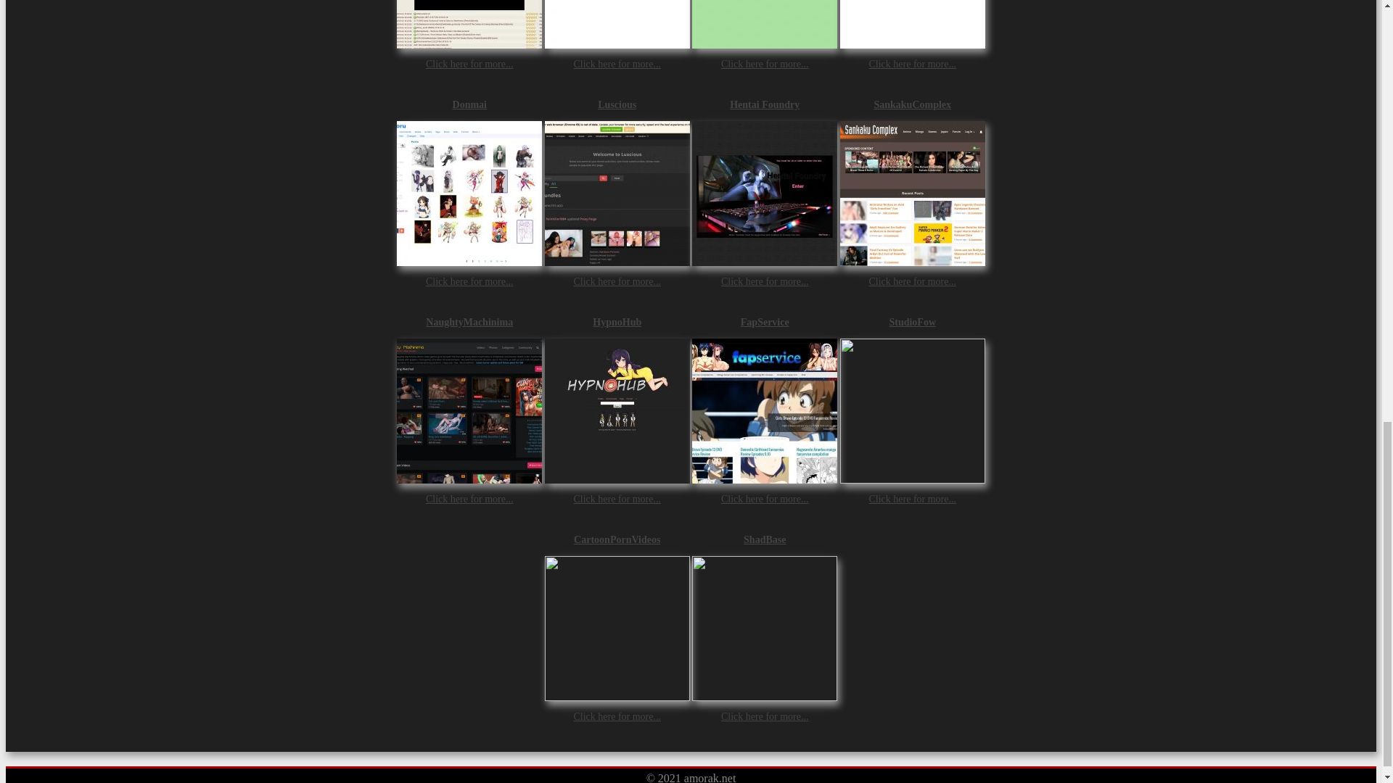  I want to click on Click here for more..., so click(470, 499).